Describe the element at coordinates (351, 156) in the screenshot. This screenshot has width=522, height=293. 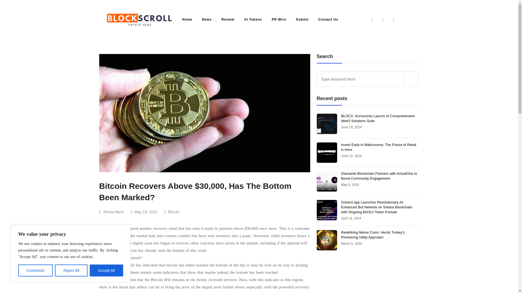
I see `10:42 am` at that location.